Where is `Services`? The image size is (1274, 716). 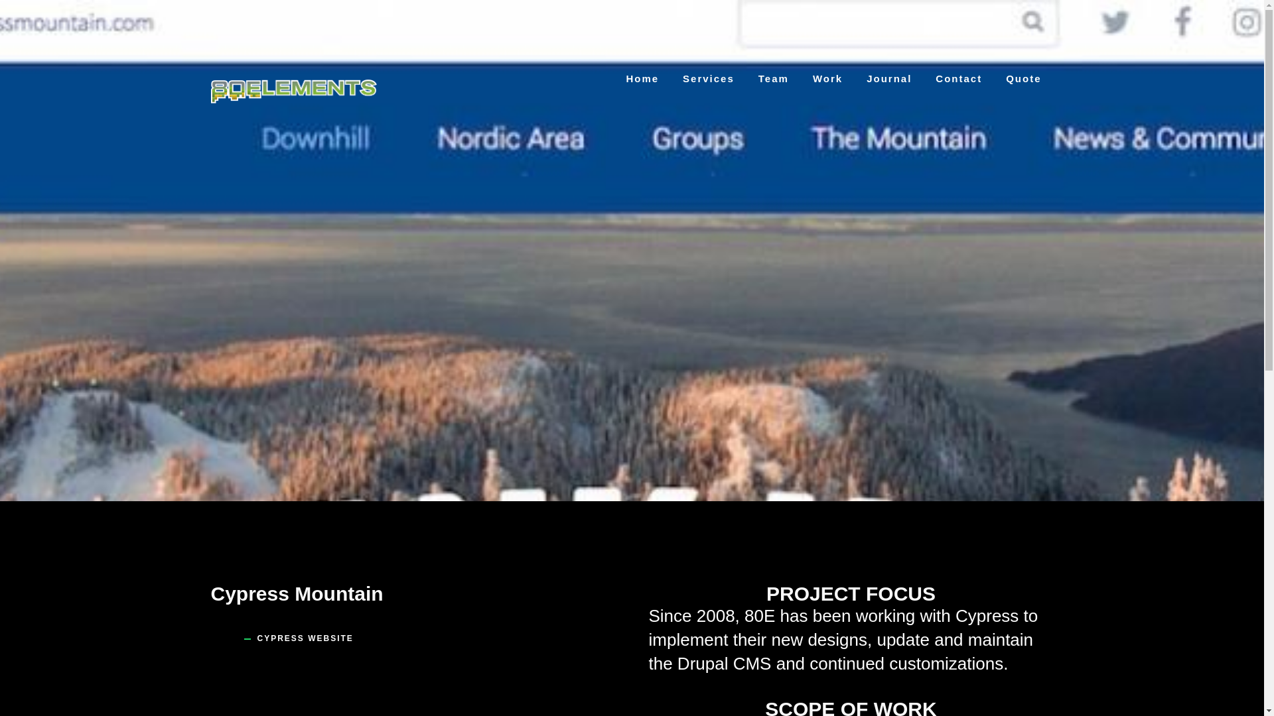 Services is located at coordinates (709, 79).